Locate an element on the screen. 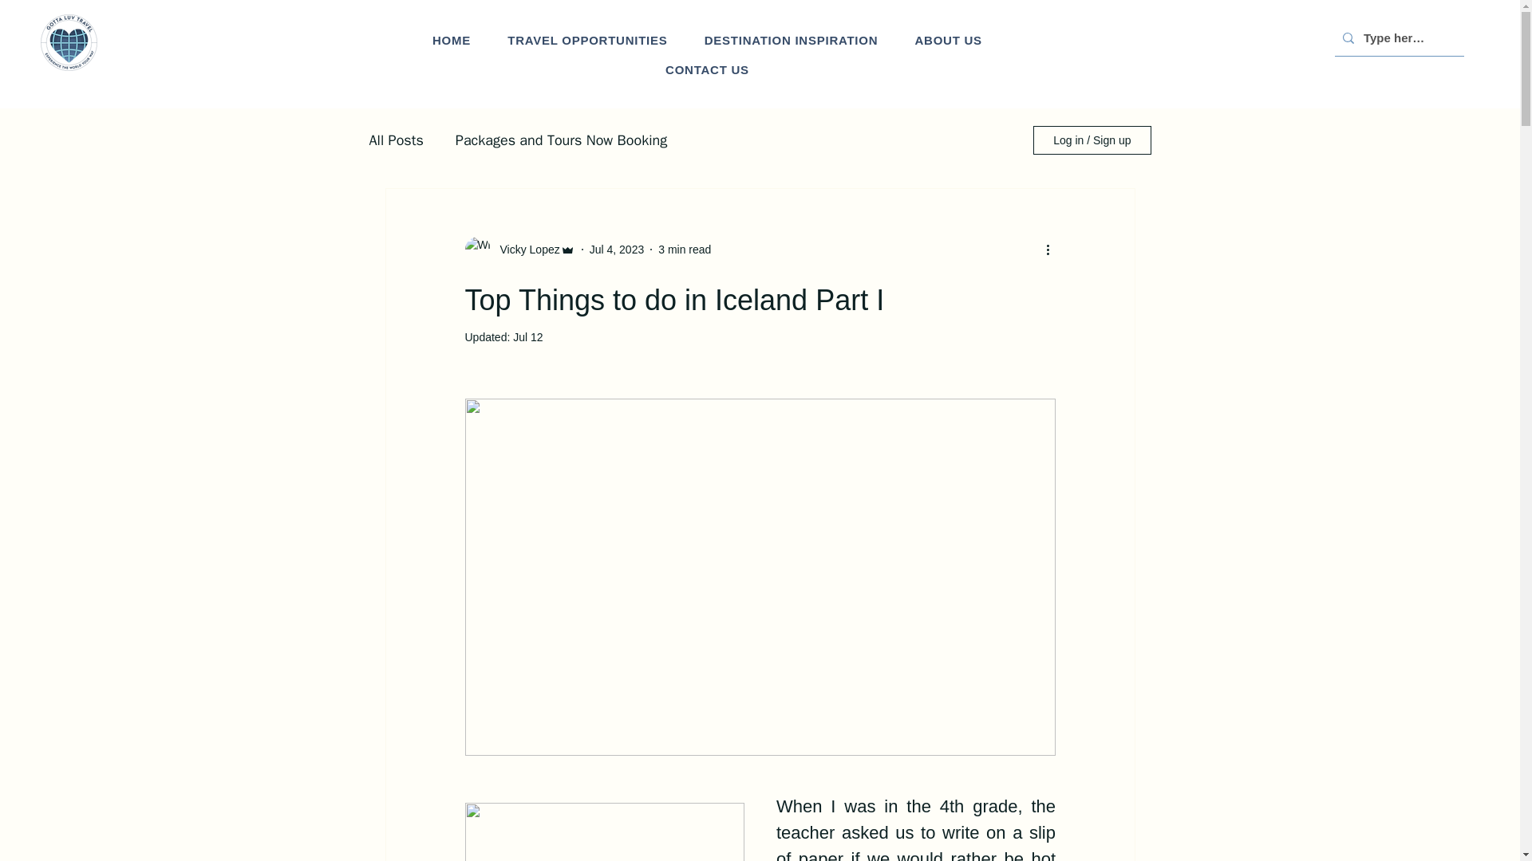  Packages and Tours Now Booking is located at coordinates (560, 140).